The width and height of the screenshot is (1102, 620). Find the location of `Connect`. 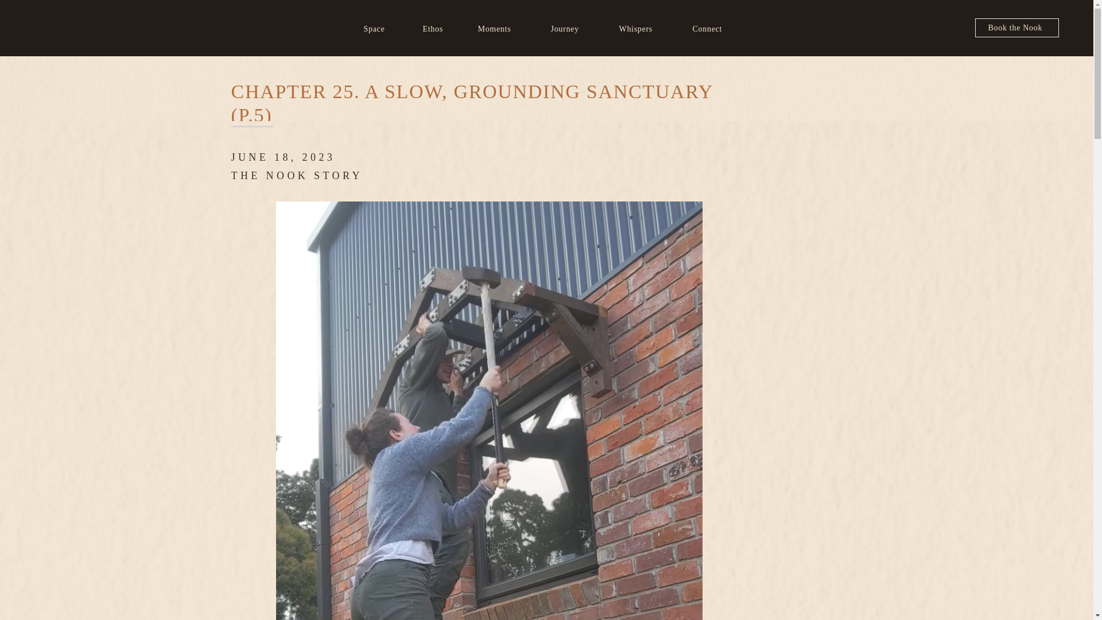

Connect is located at coordinates (711, 29).